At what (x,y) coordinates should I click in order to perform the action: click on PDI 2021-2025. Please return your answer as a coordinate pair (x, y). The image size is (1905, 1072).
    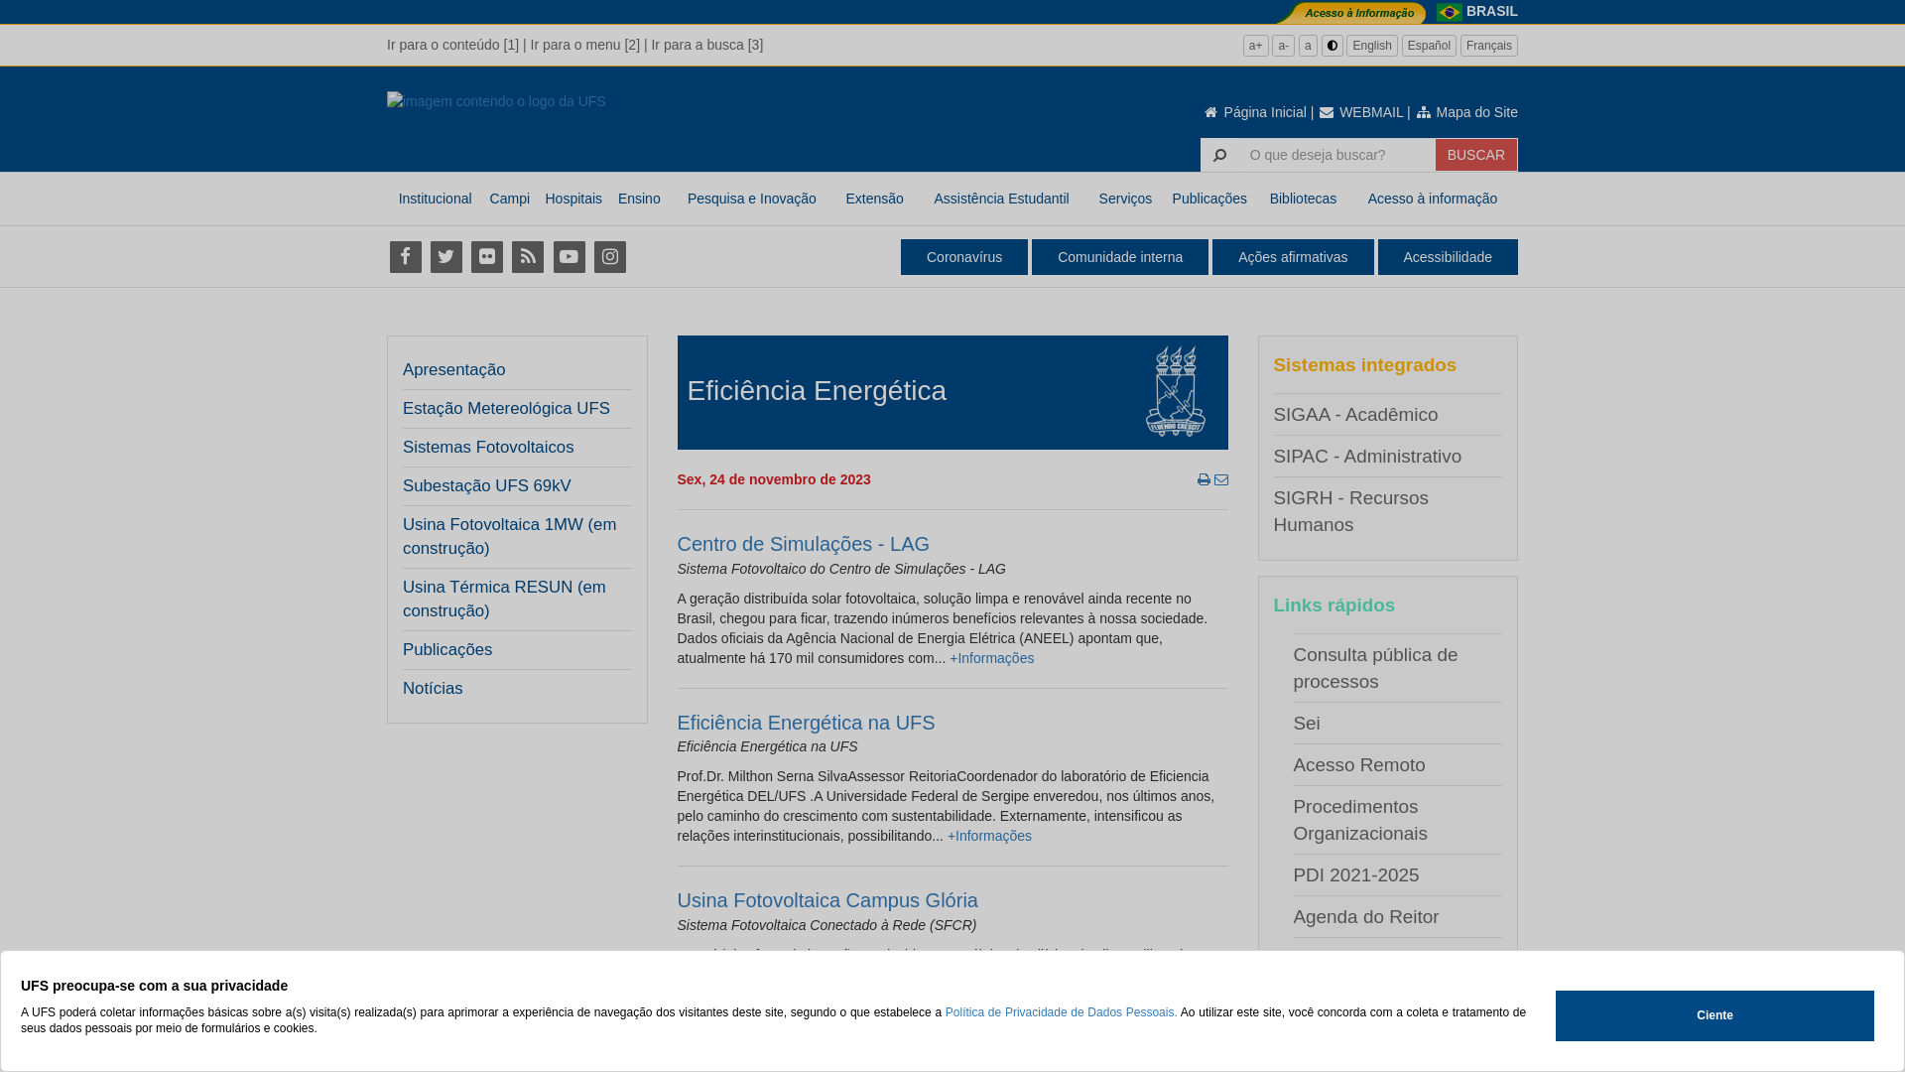
    Looking at the image, I should click on (1357, 875).